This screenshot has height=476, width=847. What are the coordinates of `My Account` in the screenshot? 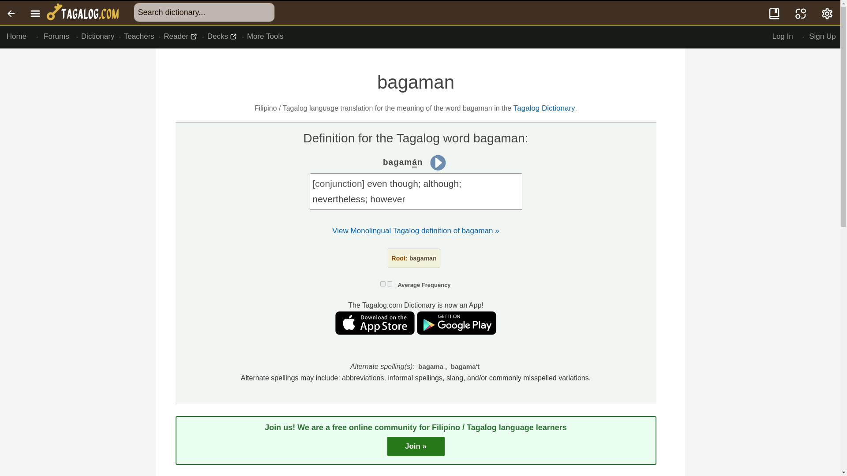 It's located at (828, 13).